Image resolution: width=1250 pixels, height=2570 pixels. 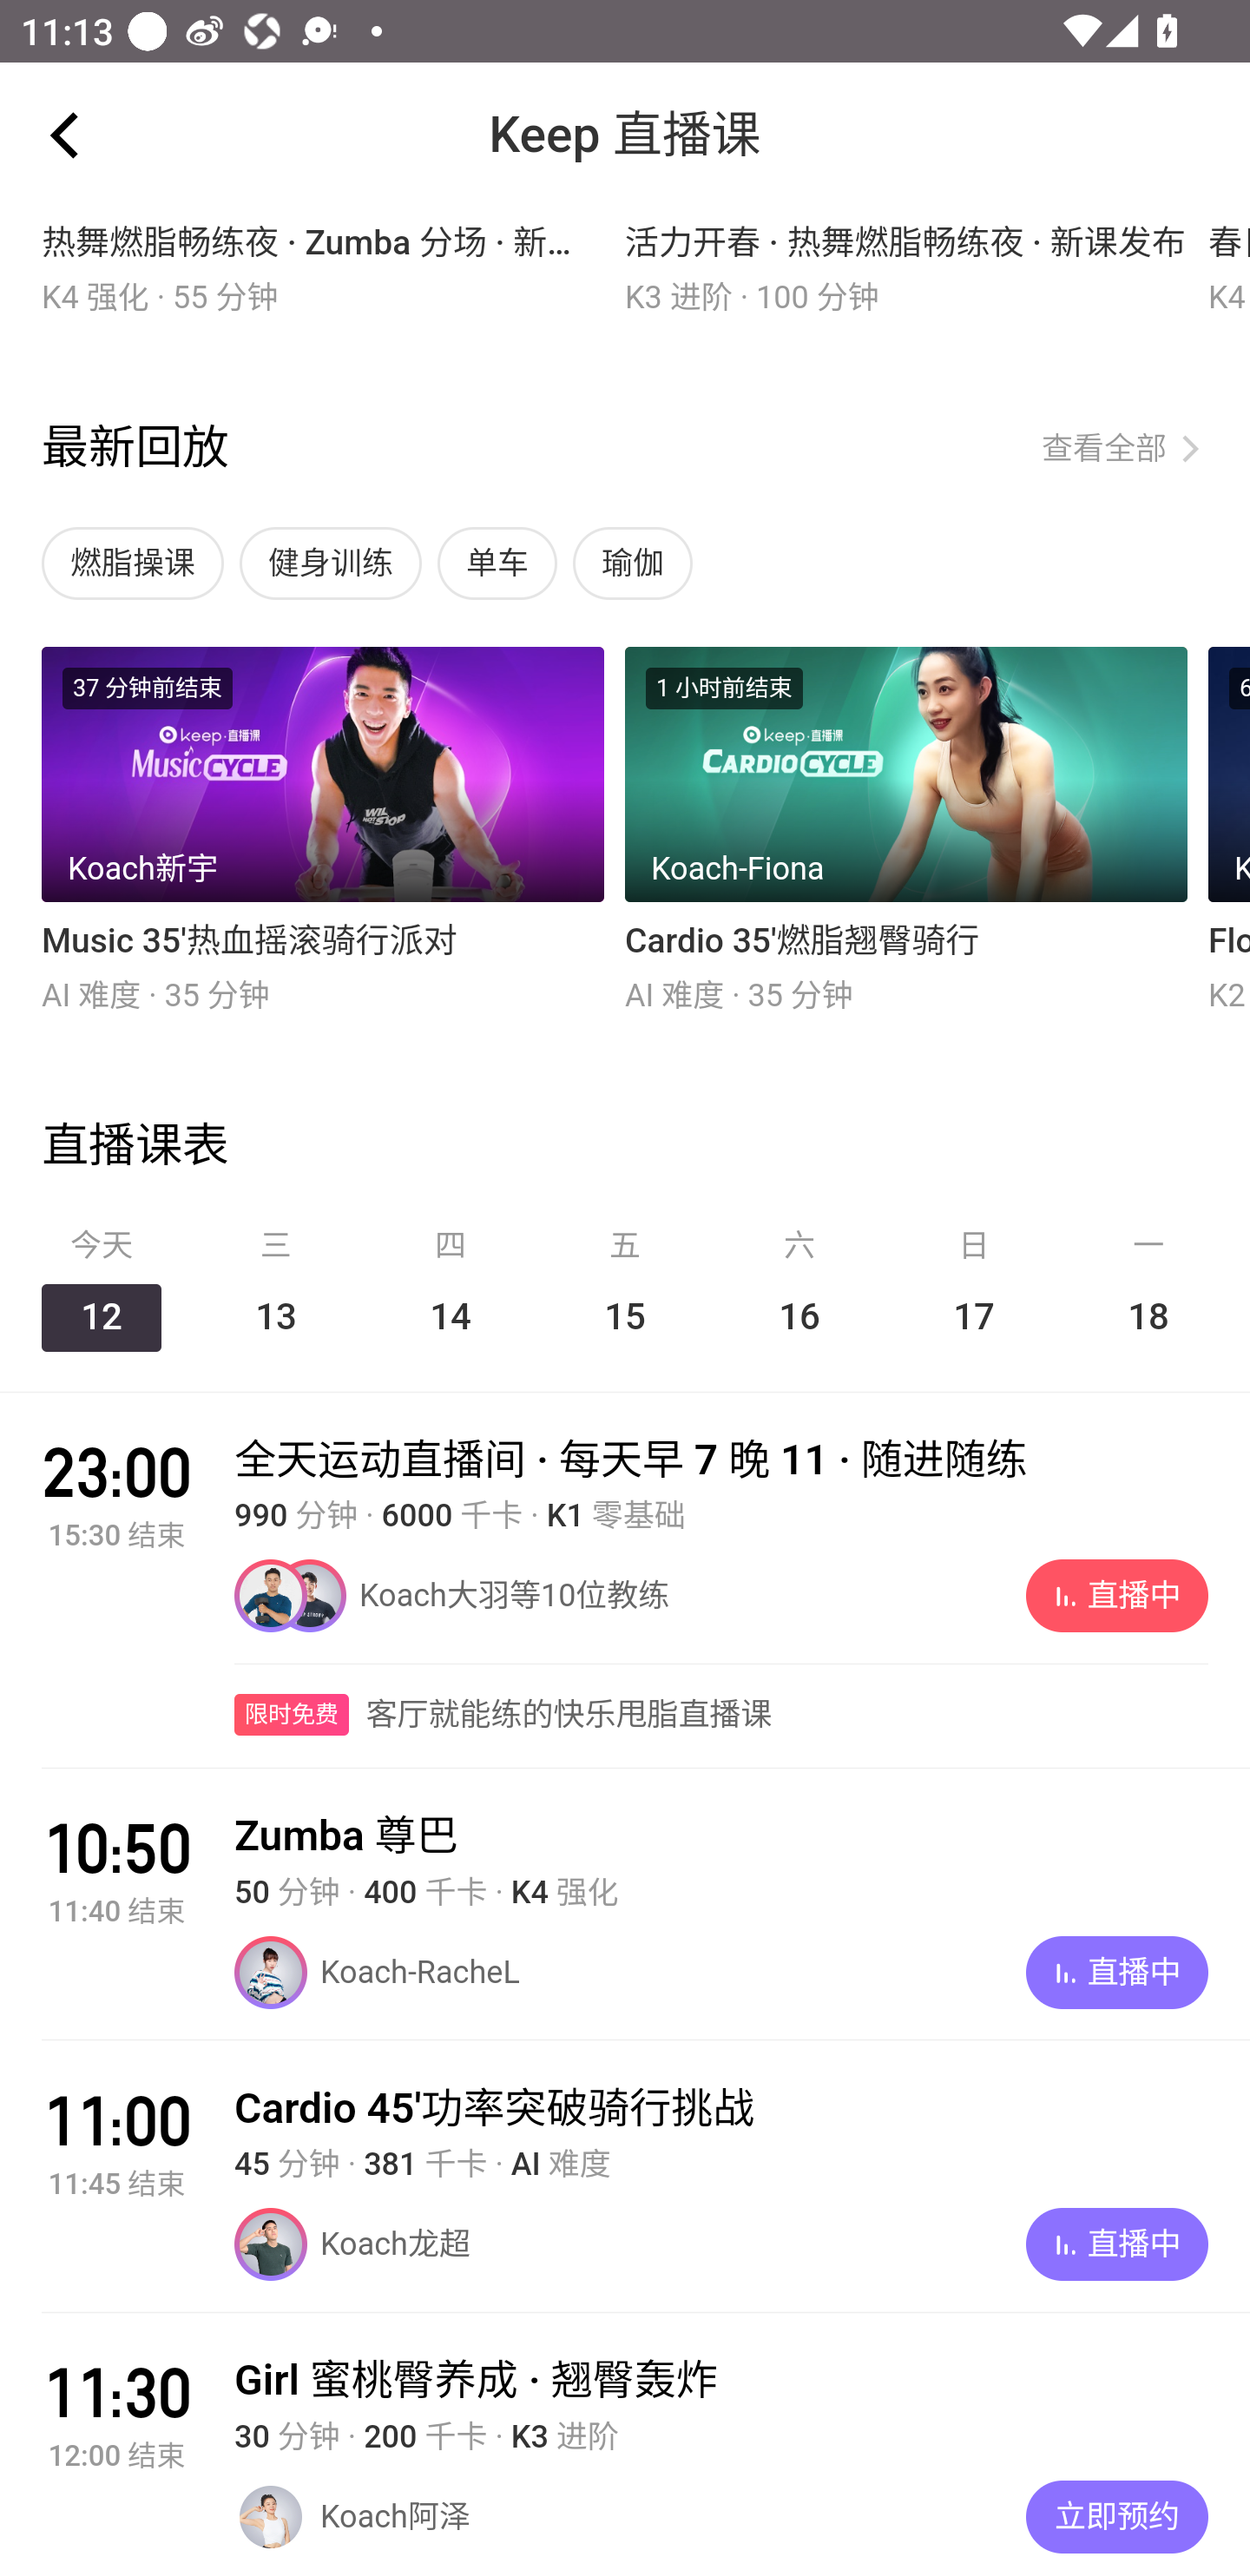 I want to click on 直播中, so click(x=1117, y=1972).